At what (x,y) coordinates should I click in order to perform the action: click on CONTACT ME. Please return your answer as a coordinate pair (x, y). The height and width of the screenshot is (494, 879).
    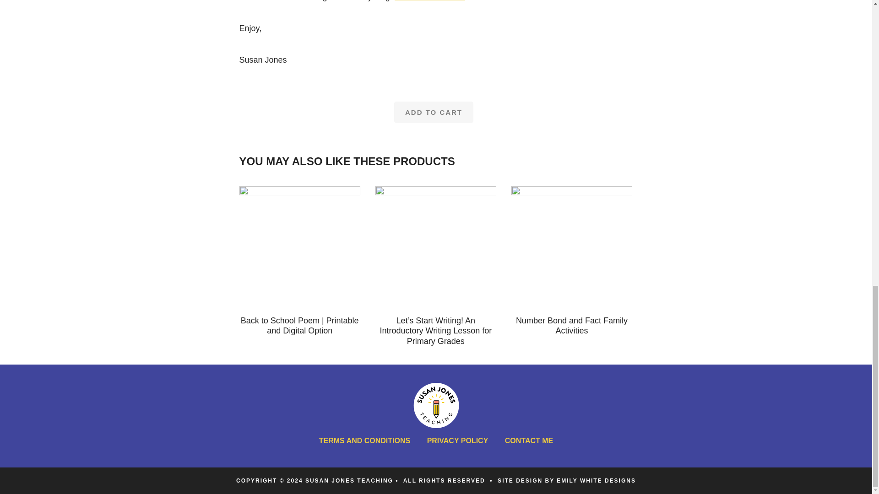
    Looking at the image, I should click on (528, 441).